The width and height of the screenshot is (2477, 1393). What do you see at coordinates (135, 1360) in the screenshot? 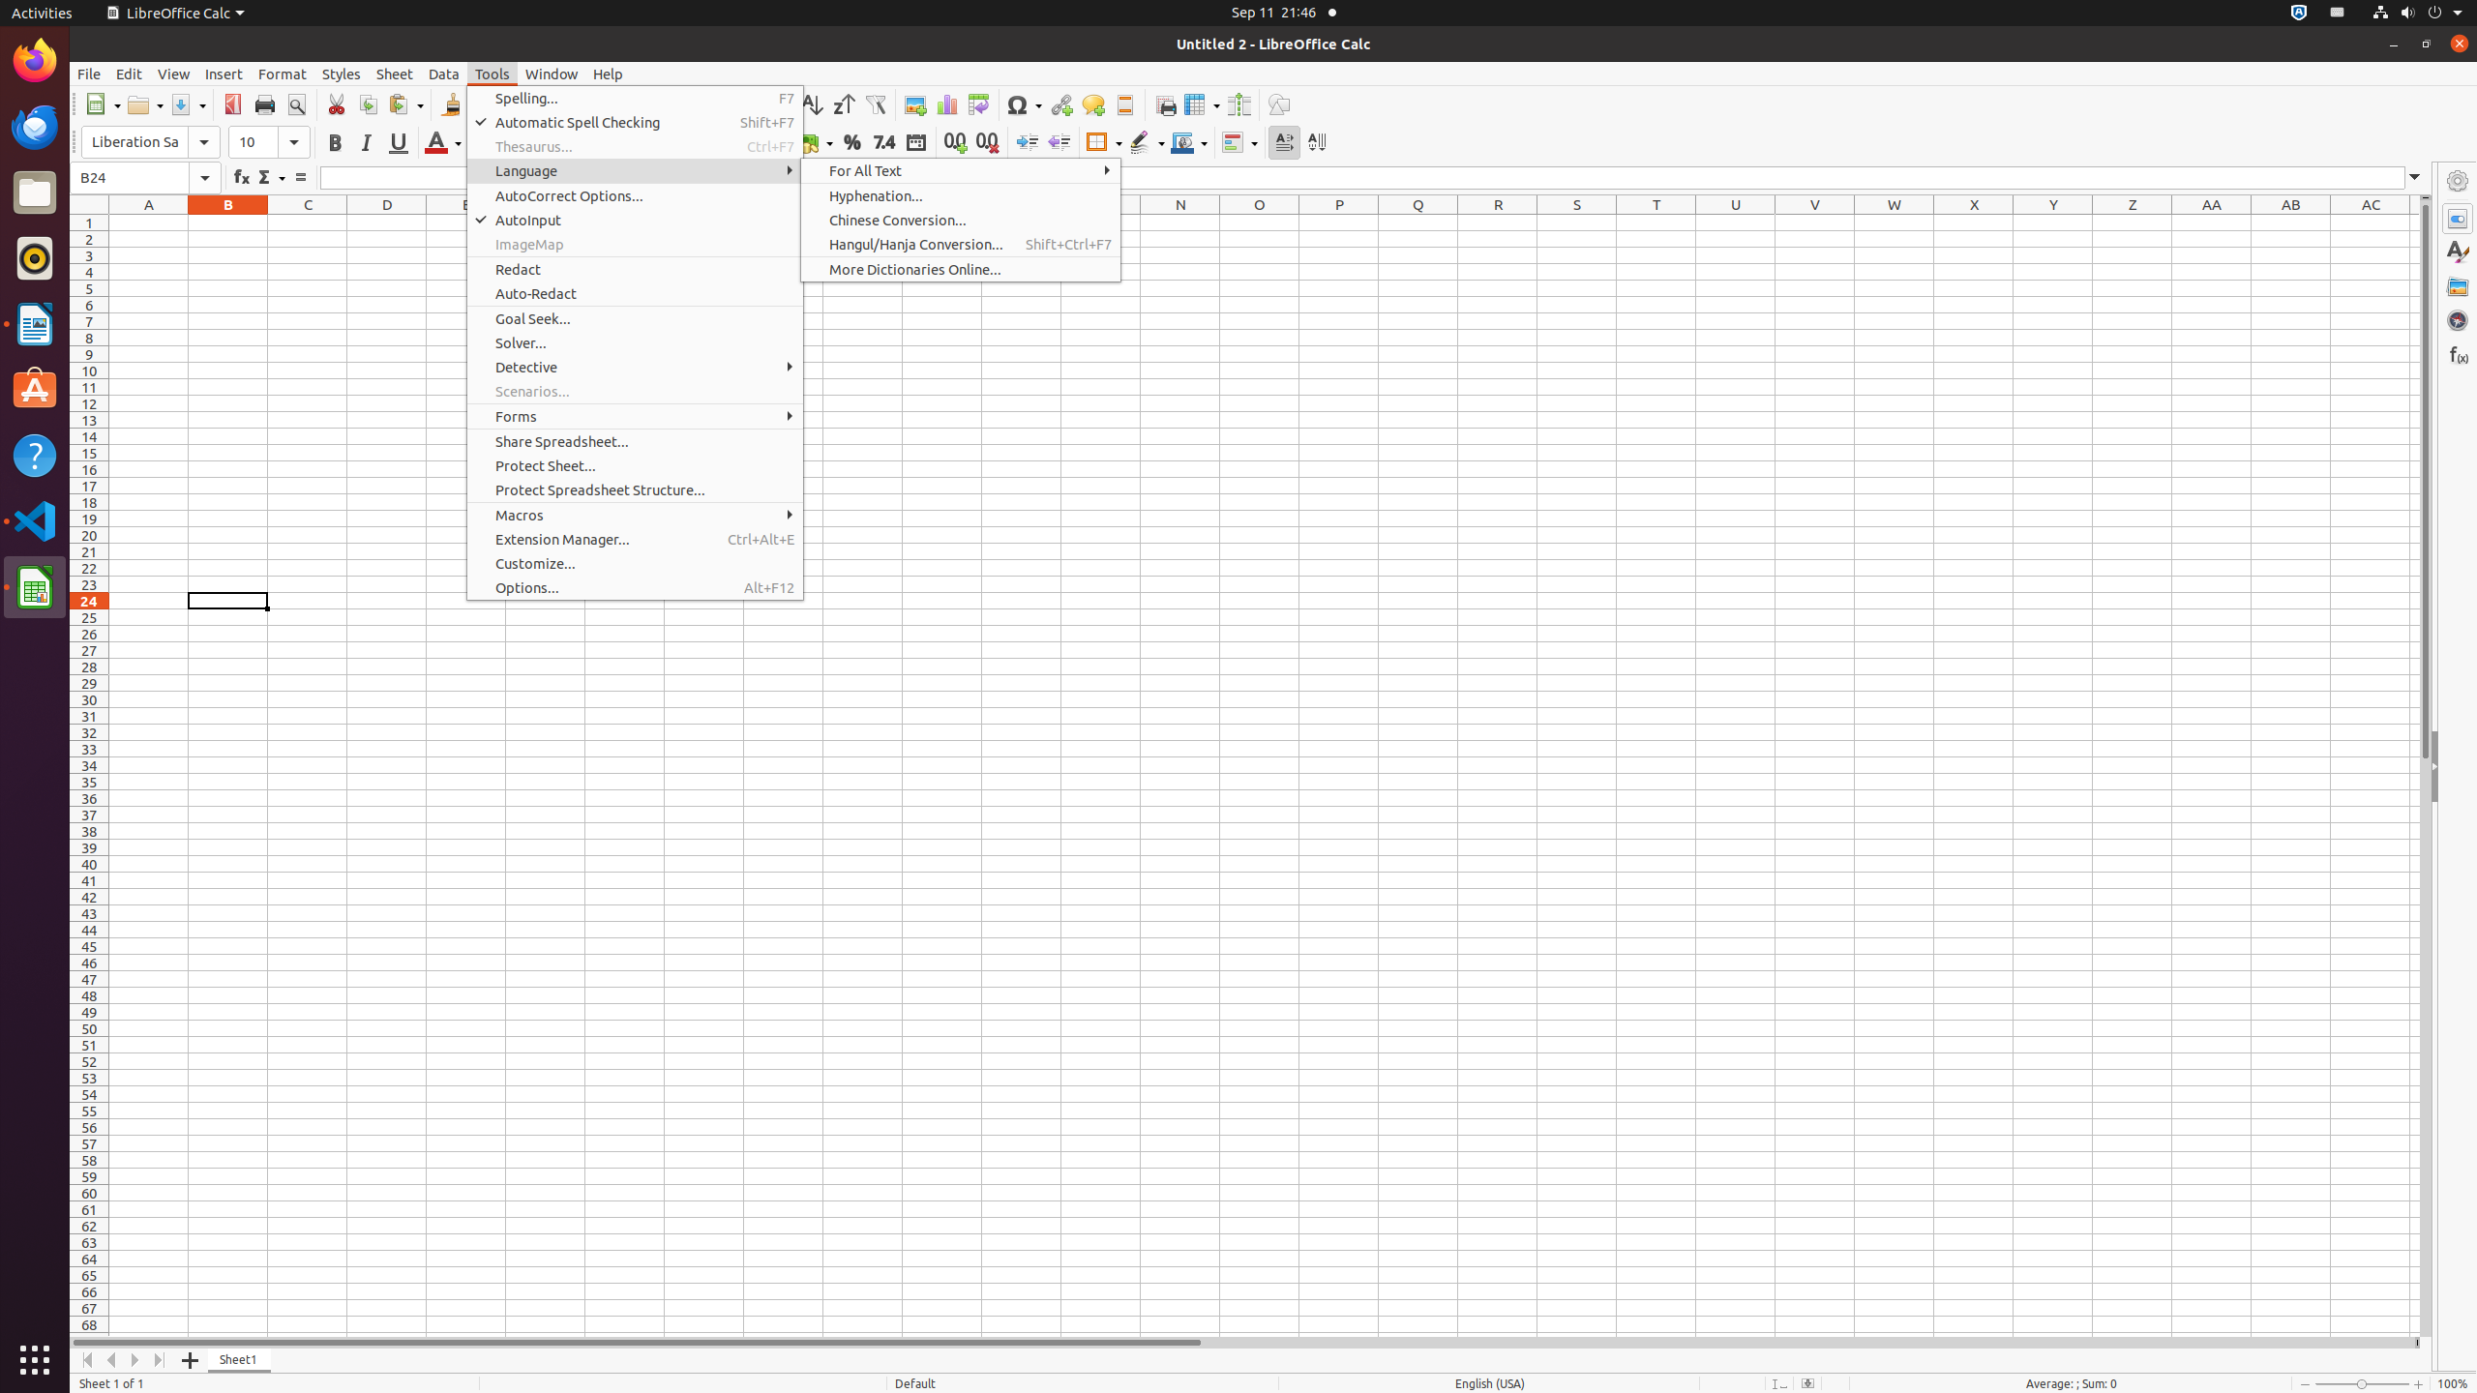
I see `Move Right` at bounding box center [135, 1360].